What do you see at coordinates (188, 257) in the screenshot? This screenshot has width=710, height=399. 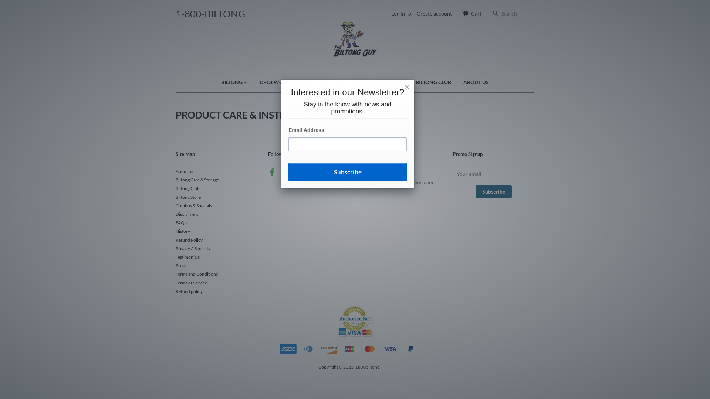 I see `Testimonials` at bounding box center [188, 257].